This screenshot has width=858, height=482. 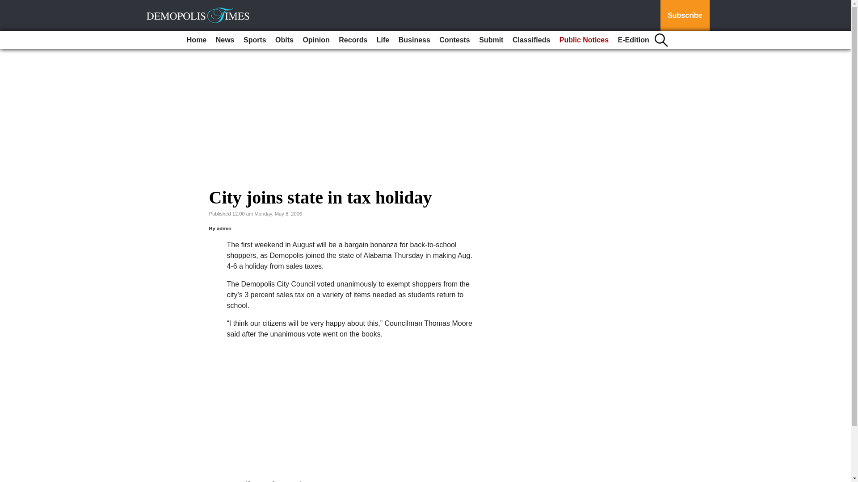 What do you see at coordinates (634, 40) in the screenshot?
I see `E-Edition` at bounding box center [634, 40].